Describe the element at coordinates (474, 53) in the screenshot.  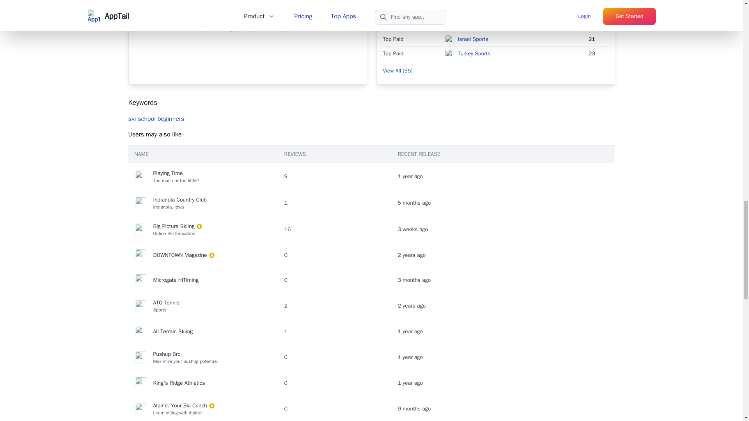
I see `Turkey Sports` at that location.